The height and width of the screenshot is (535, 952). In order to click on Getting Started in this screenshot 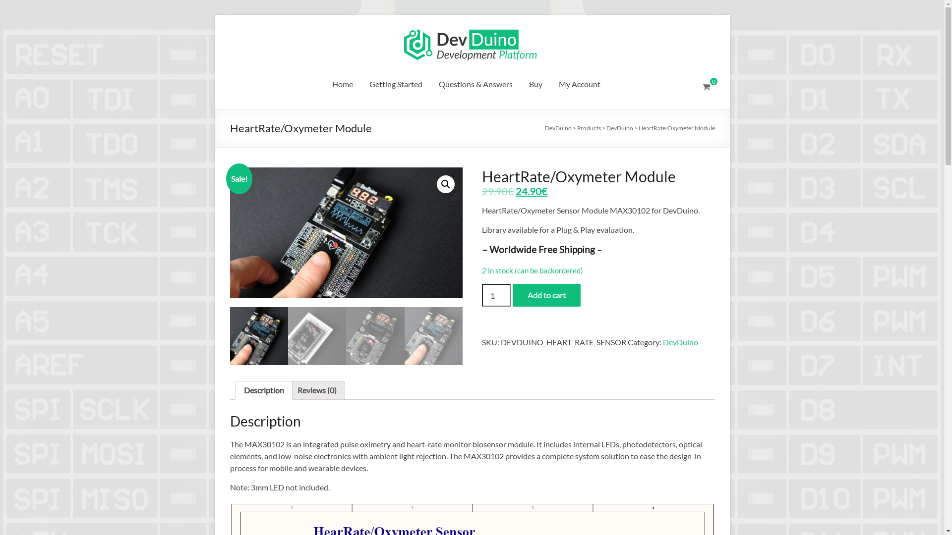, I will do `click(396, 86)`.